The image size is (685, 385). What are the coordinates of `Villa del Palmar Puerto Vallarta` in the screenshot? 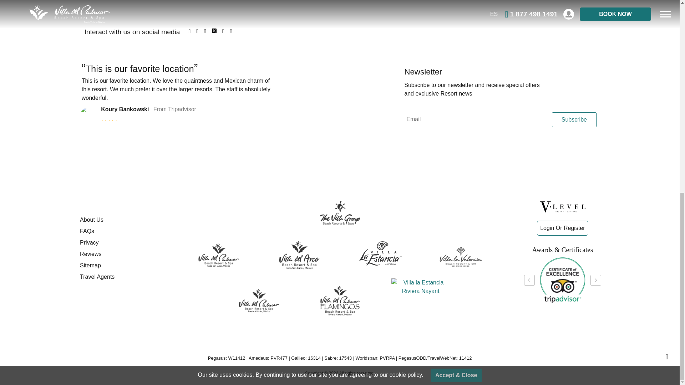 It's located at (259, 301).